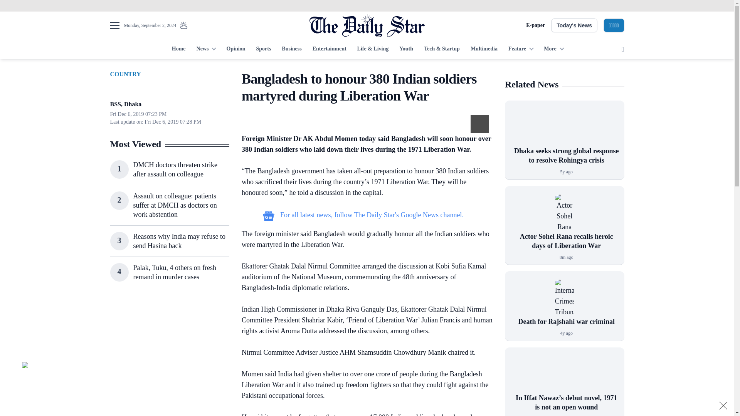 This screenshot has width=740, height=416. What do you see at coordinates (178, 49) in the screenshot?
I see `Home` at bounding box center [178, 49].